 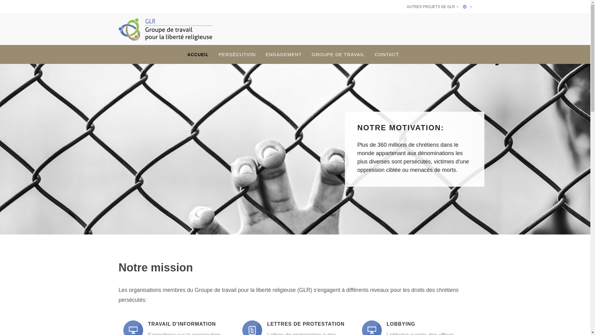 I want to click on AUTRES PROJETS DE GLR, so click(x=433, y=7).